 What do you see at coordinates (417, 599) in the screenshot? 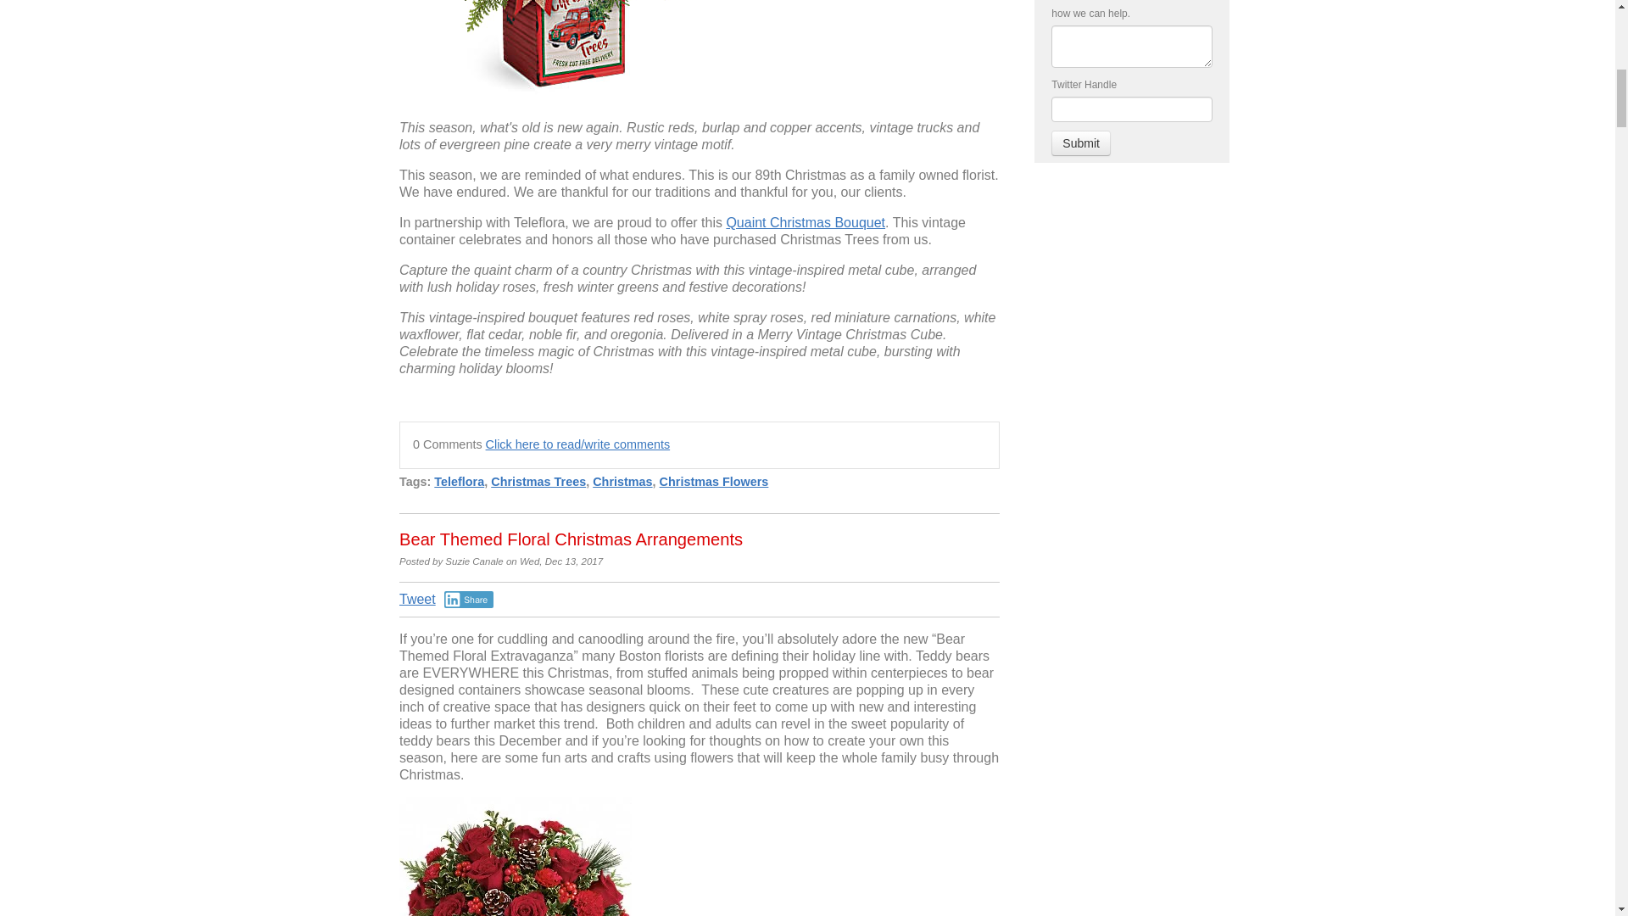
I see `Tweet` at bounding box center [417, 599].